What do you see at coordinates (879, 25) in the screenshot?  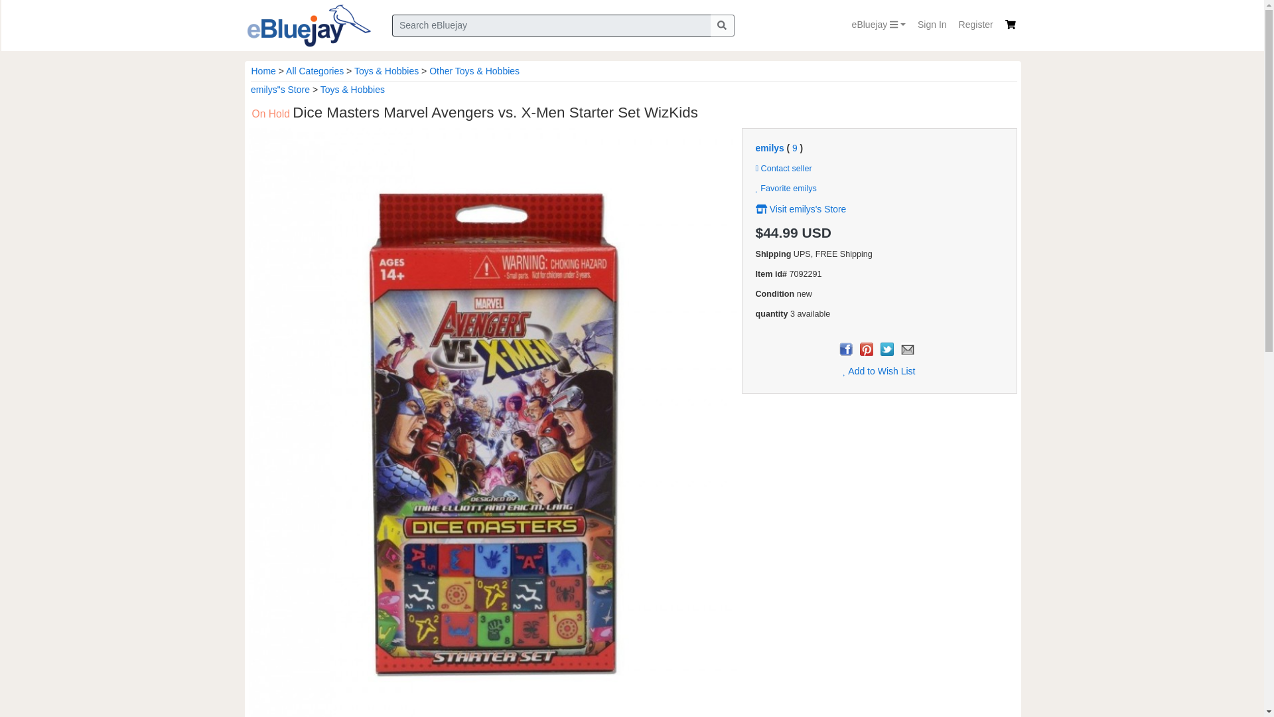 I see `eBluejay categories` at bounding box center [879, 25].